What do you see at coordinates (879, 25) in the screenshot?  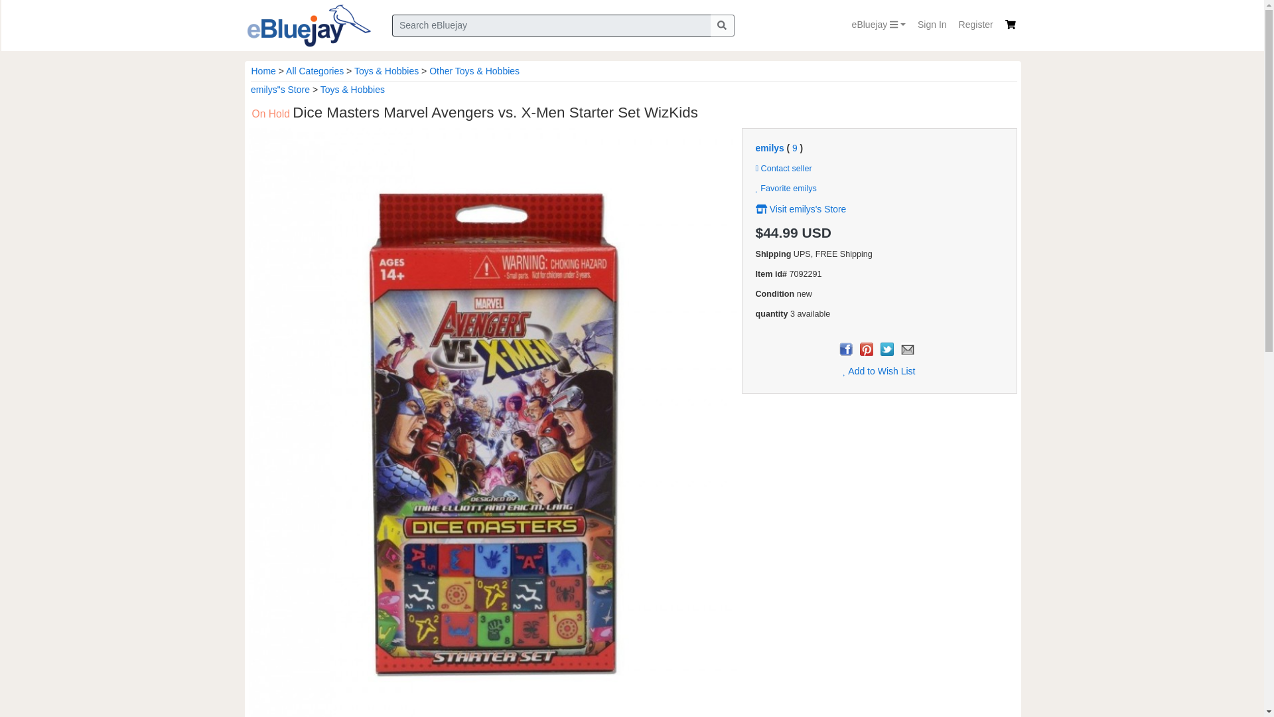 I see `eBluejay categories` at bounding box center [879, 25].